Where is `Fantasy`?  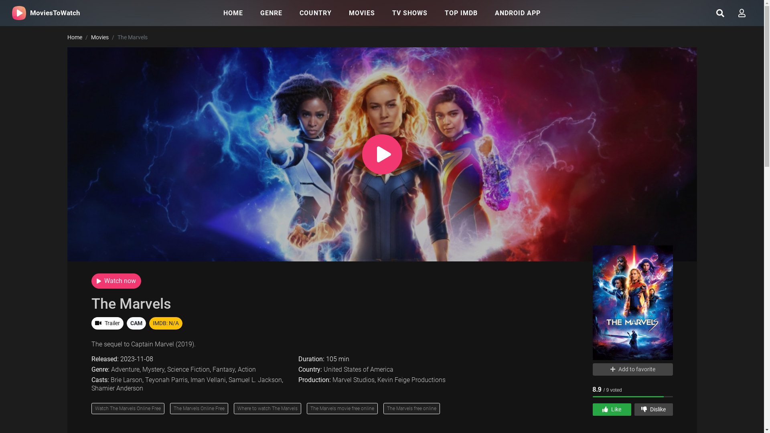
Fantasy is located at coordinates (224, 370).